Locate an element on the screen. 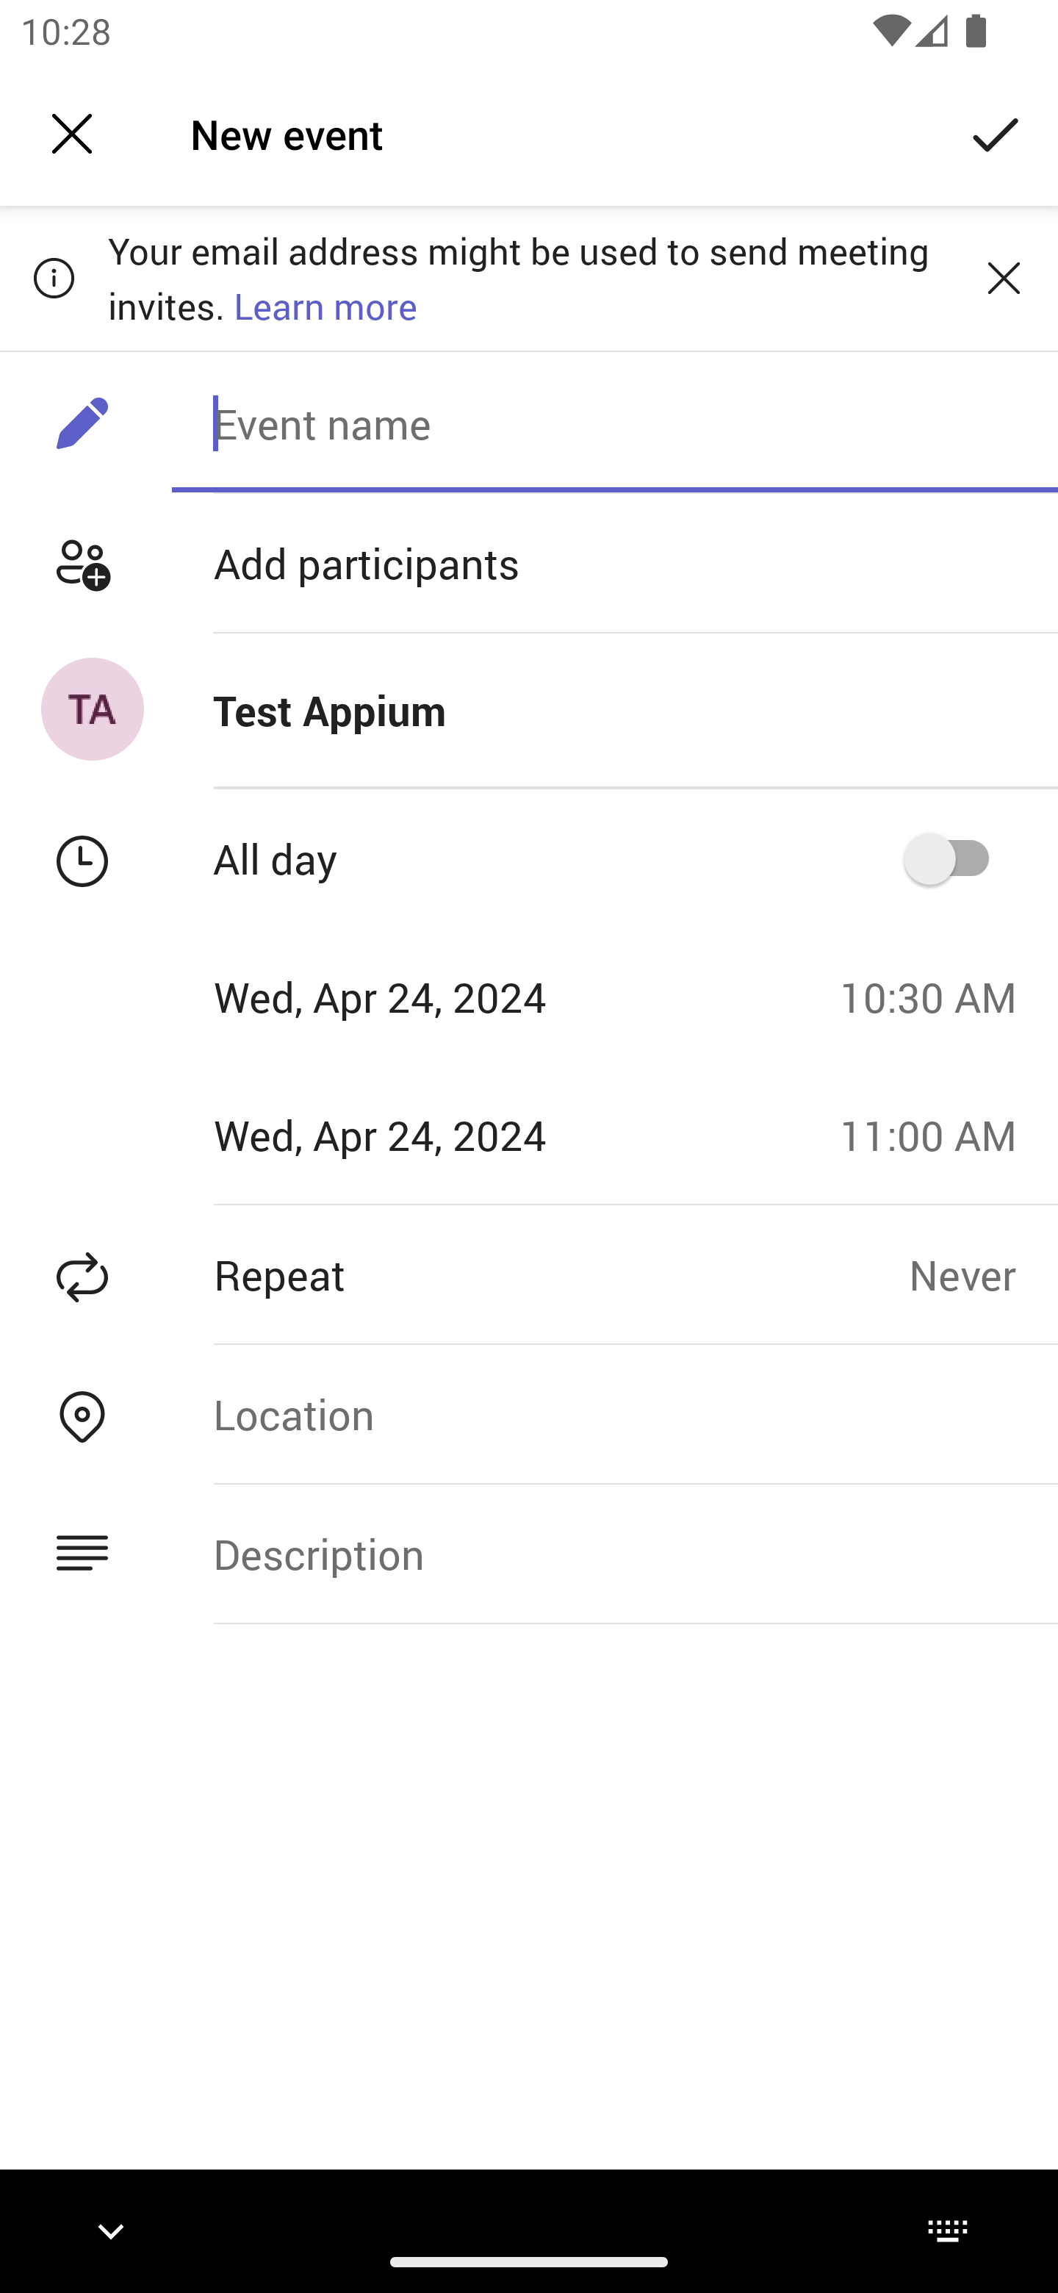 The image size is (1058, 2293). Wed, Apr 24, 2024 Starts Wednesday Apr 24, 2024 is located at coordinates (409, 996).